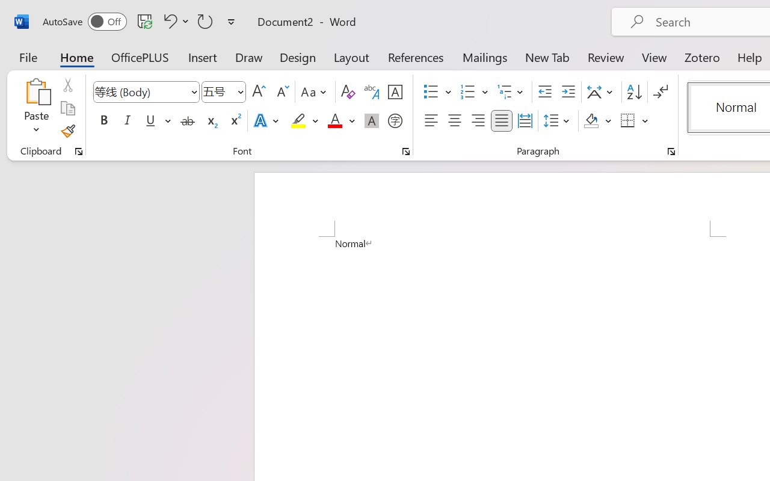 The image size is (770, 481). I want to click on Format Painter, so click(67, 131).